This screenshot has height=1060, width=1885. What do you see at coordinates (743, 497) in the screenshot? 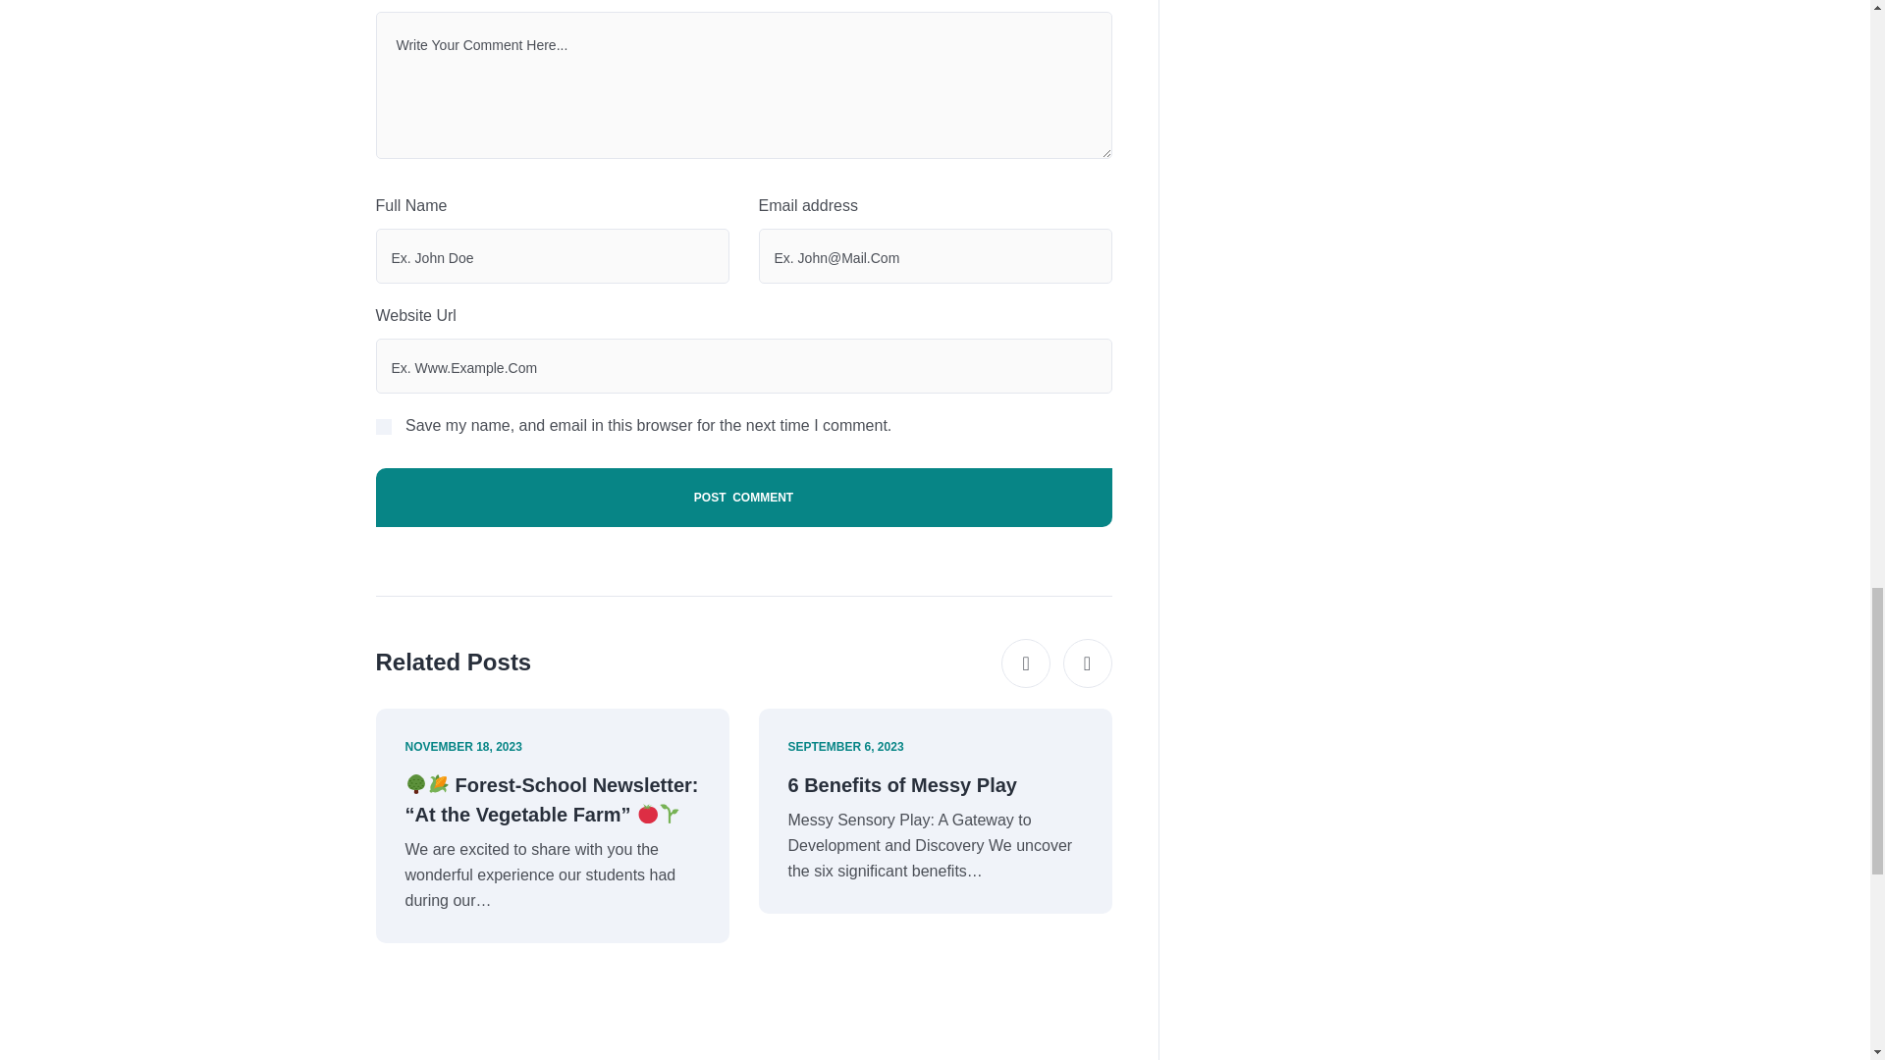
I see `Post  comment` at bounding box center [743, 497].